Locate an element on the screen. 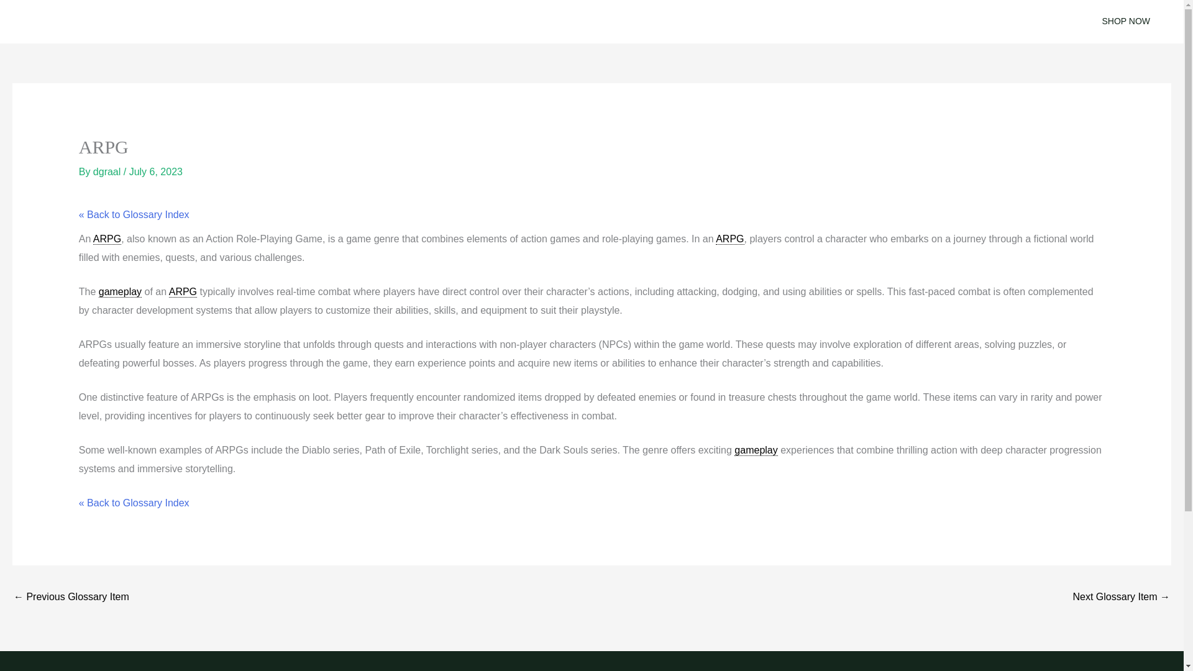 This screenshot has width=1193, height=671. View all posts by dgraal is located at coordinates (108, 171).